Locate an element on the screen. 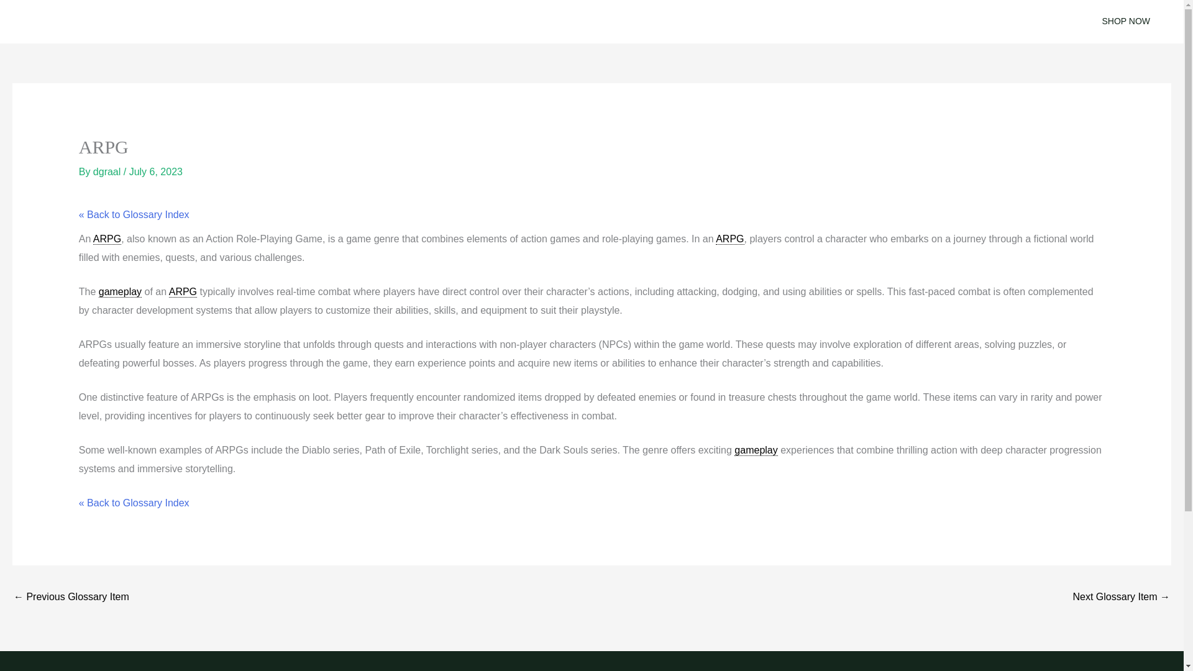 This screenshot has width=1193, height=671. View all posts by dgraal is located at coordinates (108, 171).